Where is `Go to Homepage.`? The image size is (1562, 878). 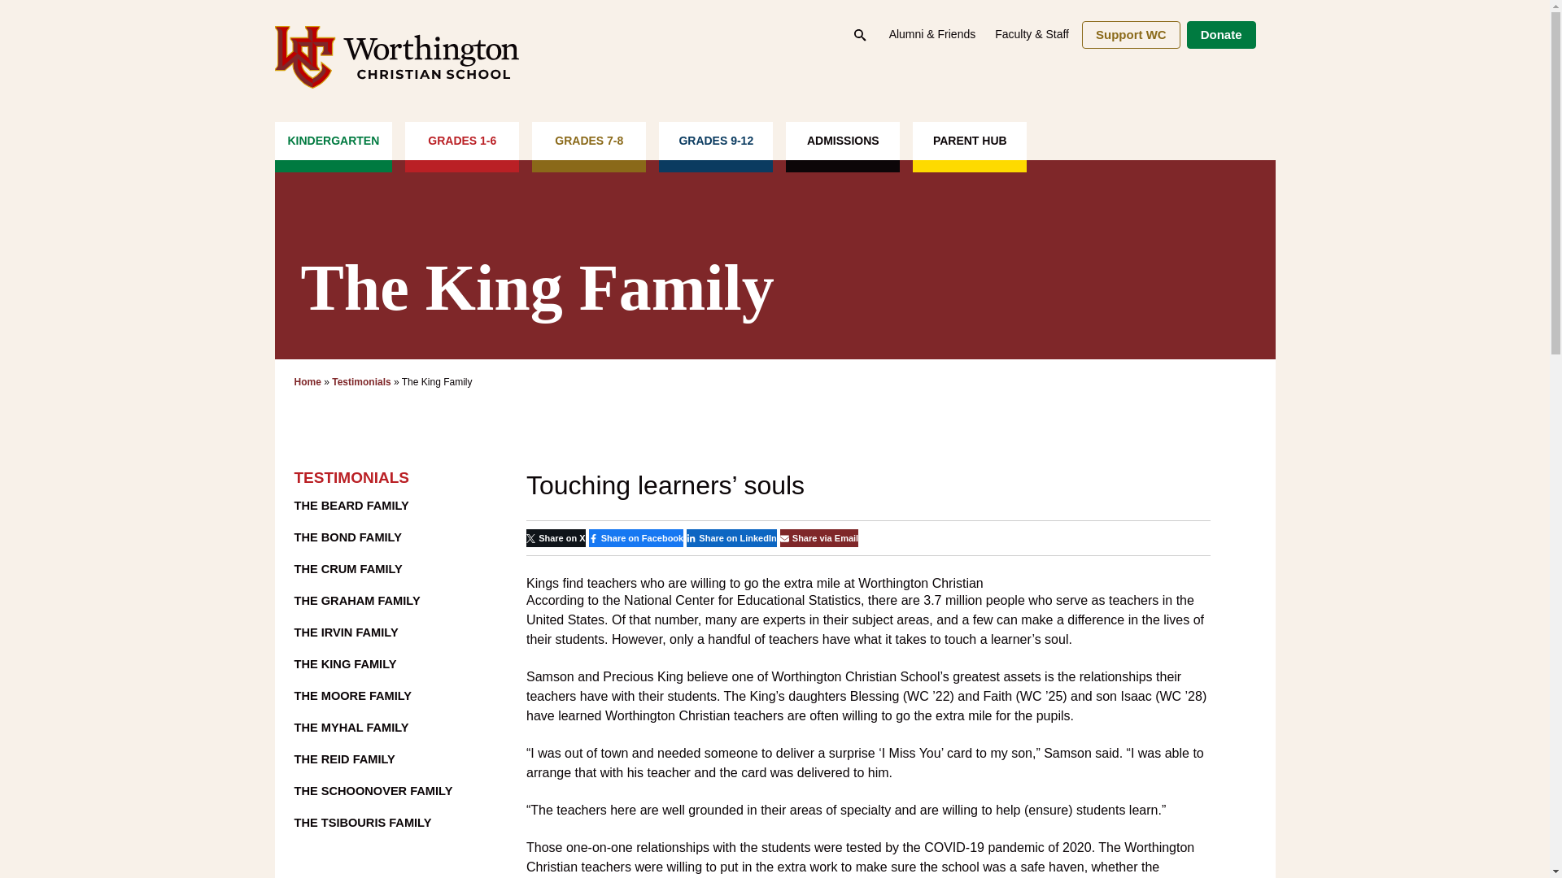
Go to Homepage. is located at coordinates (308, 382).